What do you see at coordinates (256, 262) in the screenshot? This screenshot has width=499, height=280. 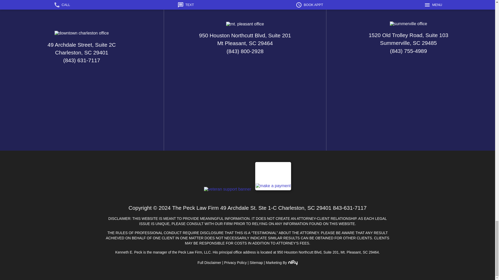 I see `Sitemap` at bounding box center [256, 262].